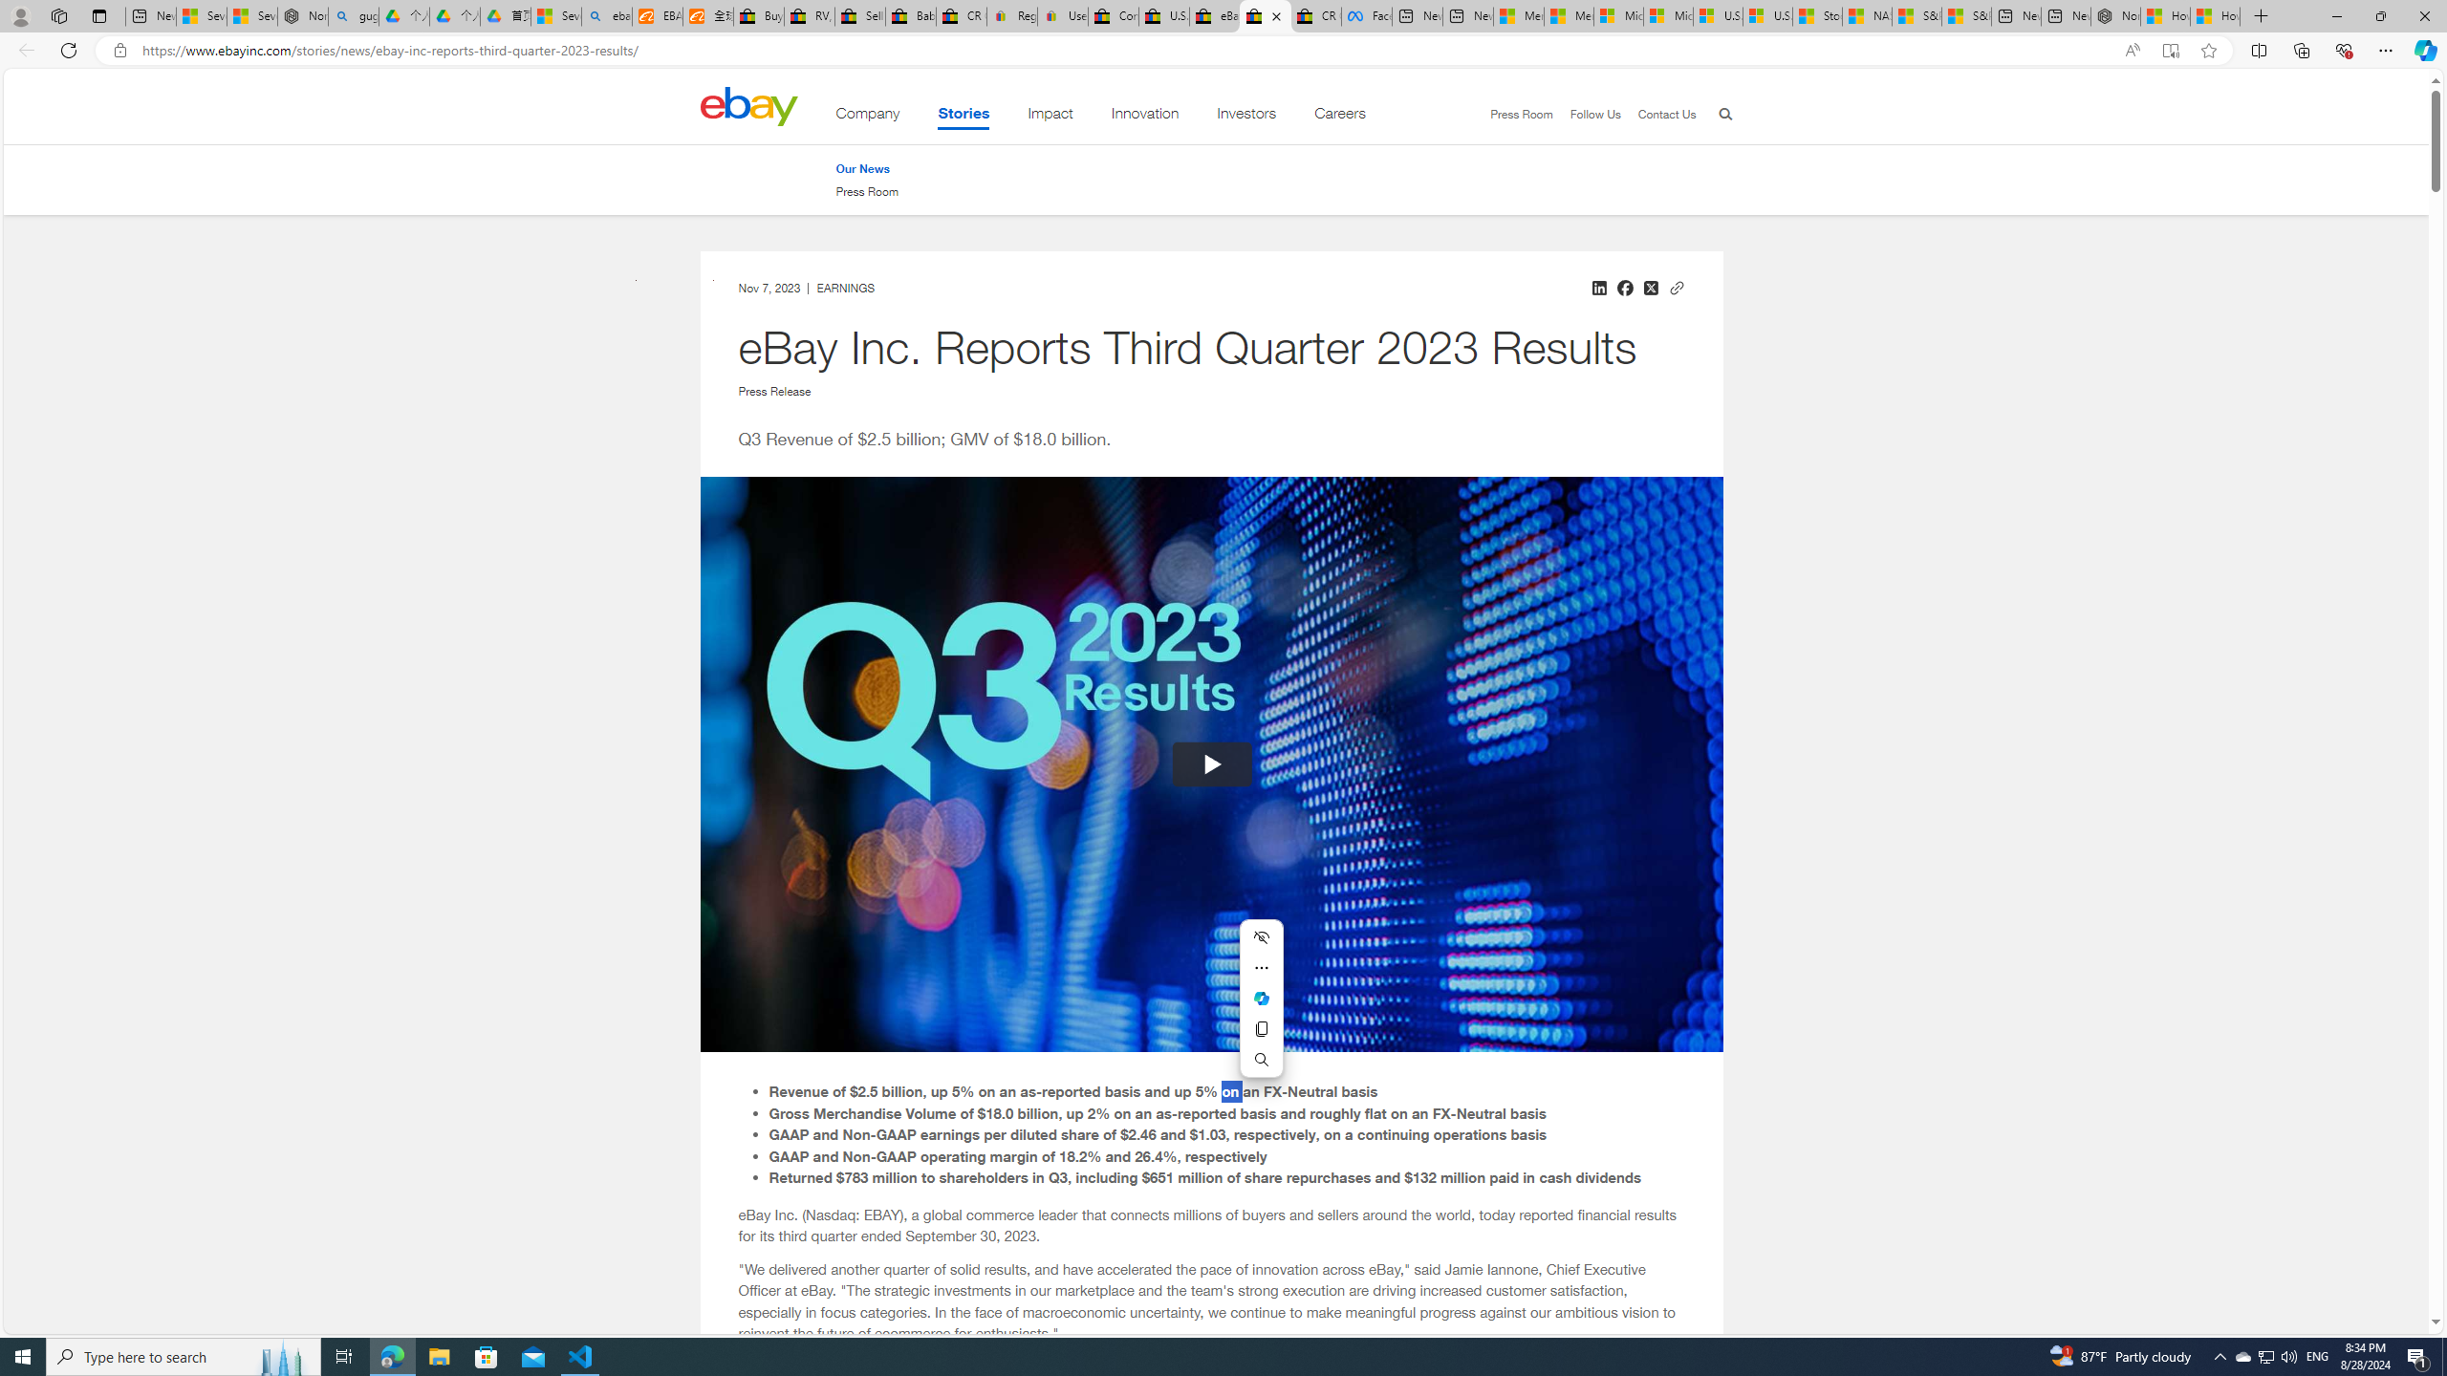 The height and width of the screenshot is (1376, 2447). Describe the element at coordinates (1145, 117) in the screenshot. I see `Innovation` at that location.